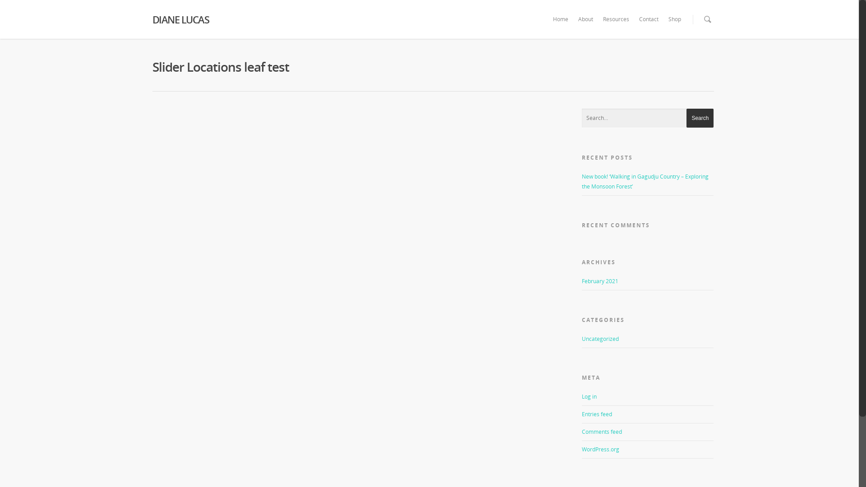 Image resolution: width=866 pixels, height=487 pixels. I want to click on Shop, so click(675, 26).